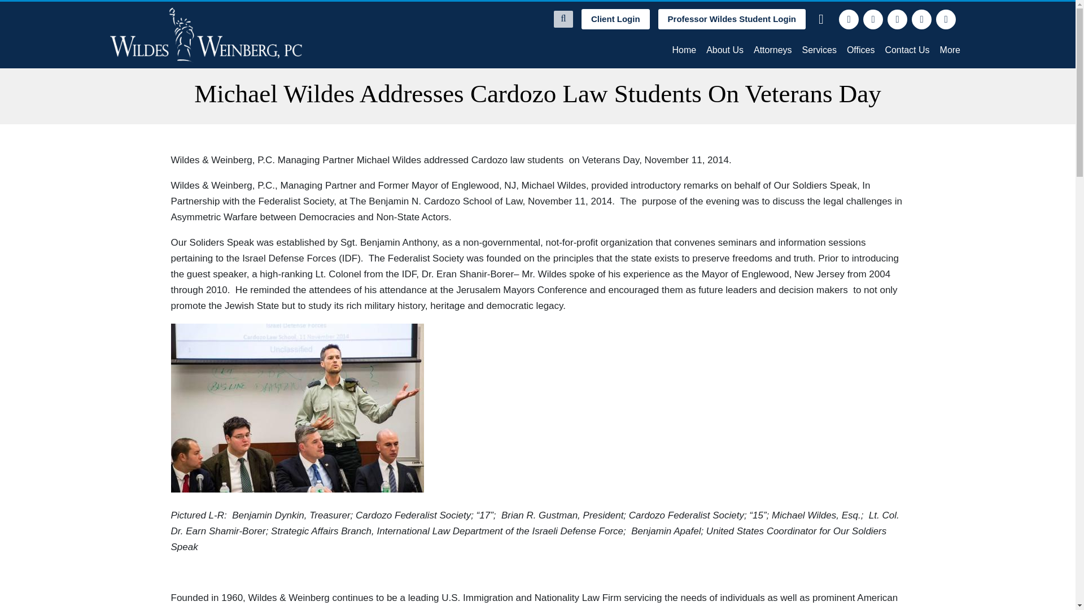  I want to click on Services, so click(819, 50).